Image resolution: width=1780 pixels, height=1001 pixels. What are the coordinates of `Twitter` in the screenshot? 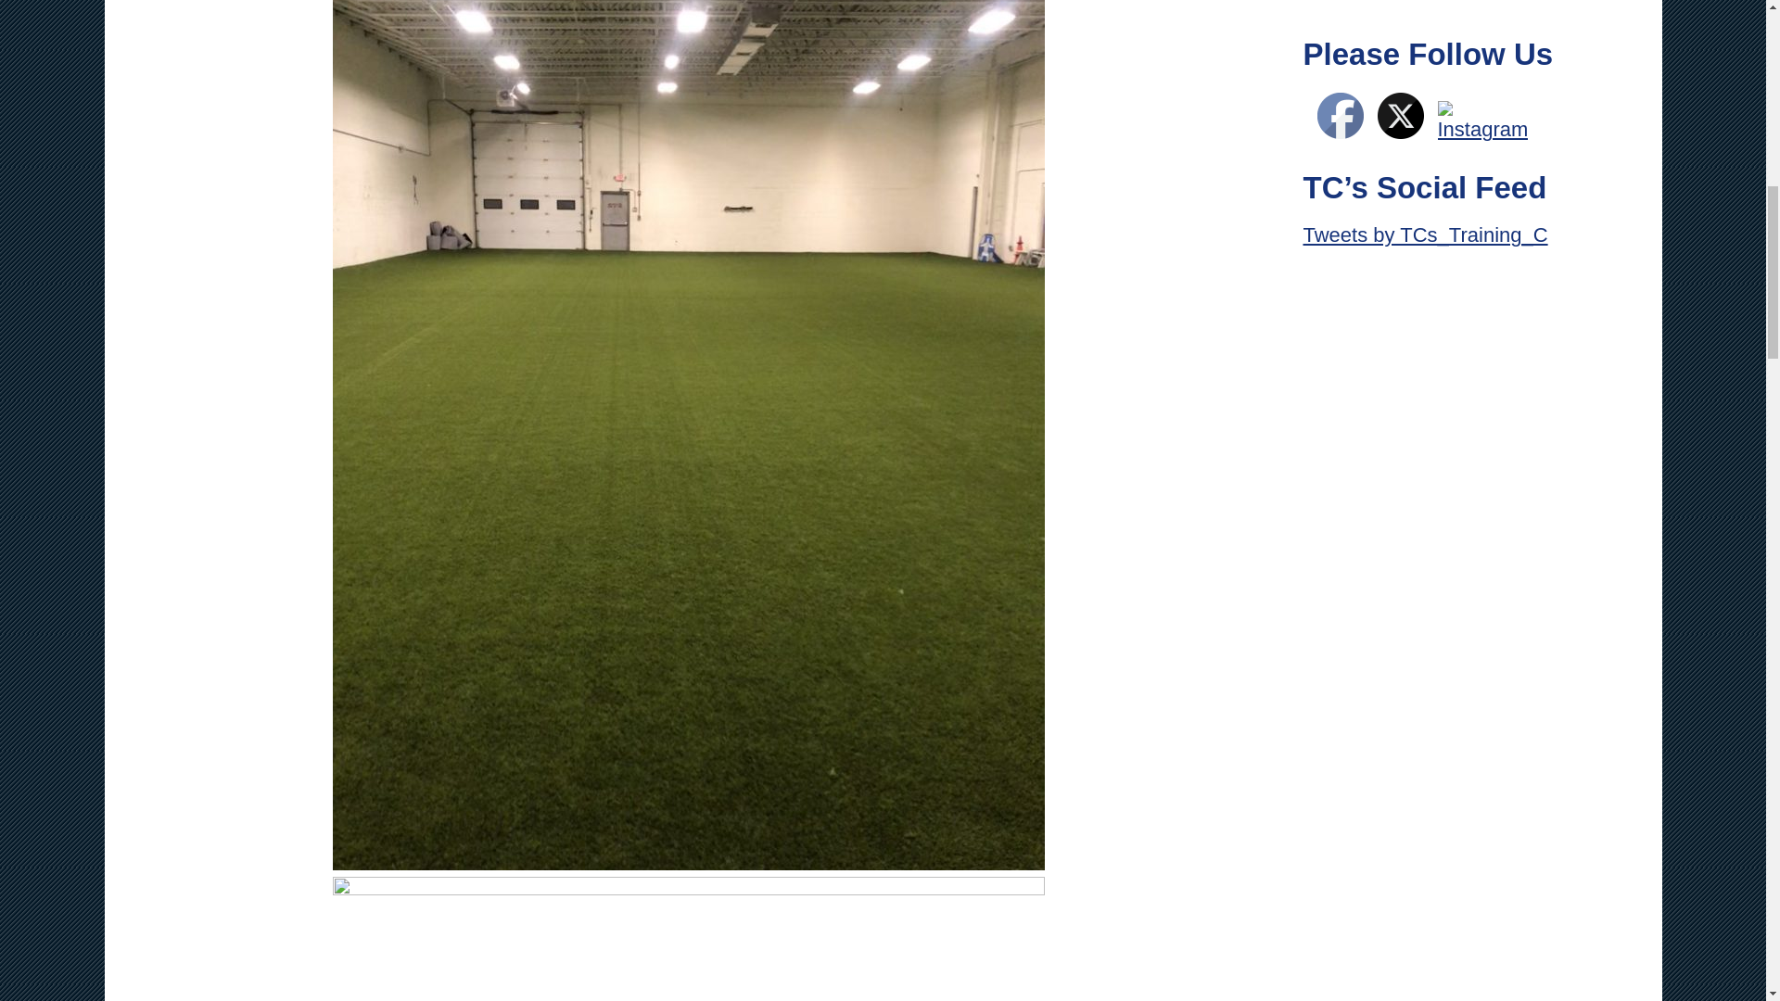 It's located at (1401, 116).